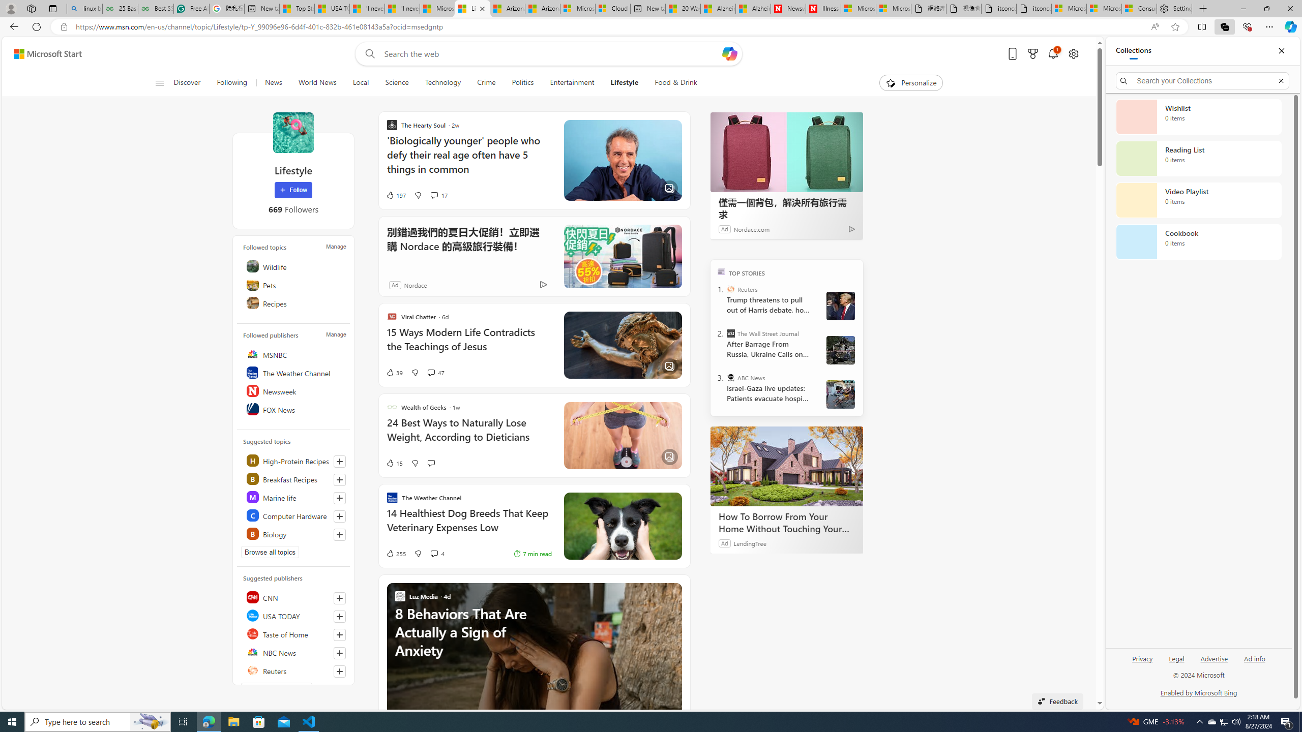  Describe the element at coordinates (787, 523) in the screenshot. I see `How To Borrow From Your Home Without Touching Your Mortgage` at that location.